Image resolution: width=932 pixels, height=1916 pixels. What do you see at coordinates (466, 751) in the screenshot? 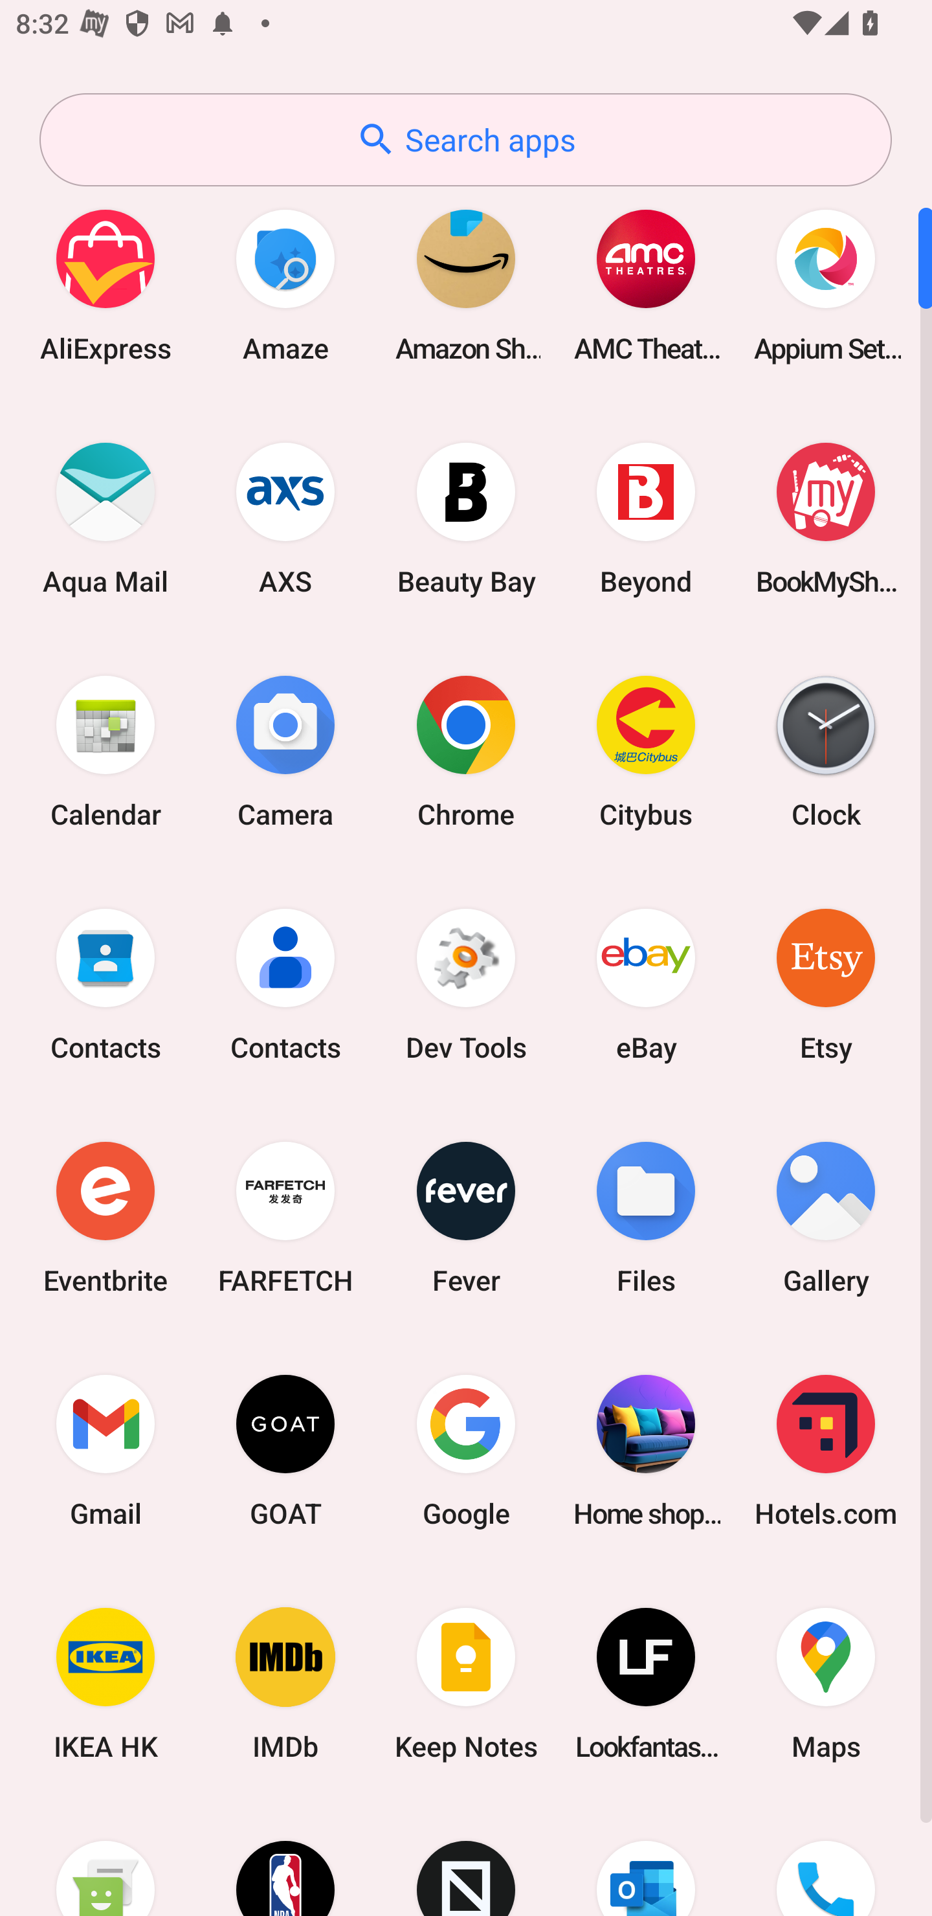
I see `Chrome` at bounding box center [466, 751].